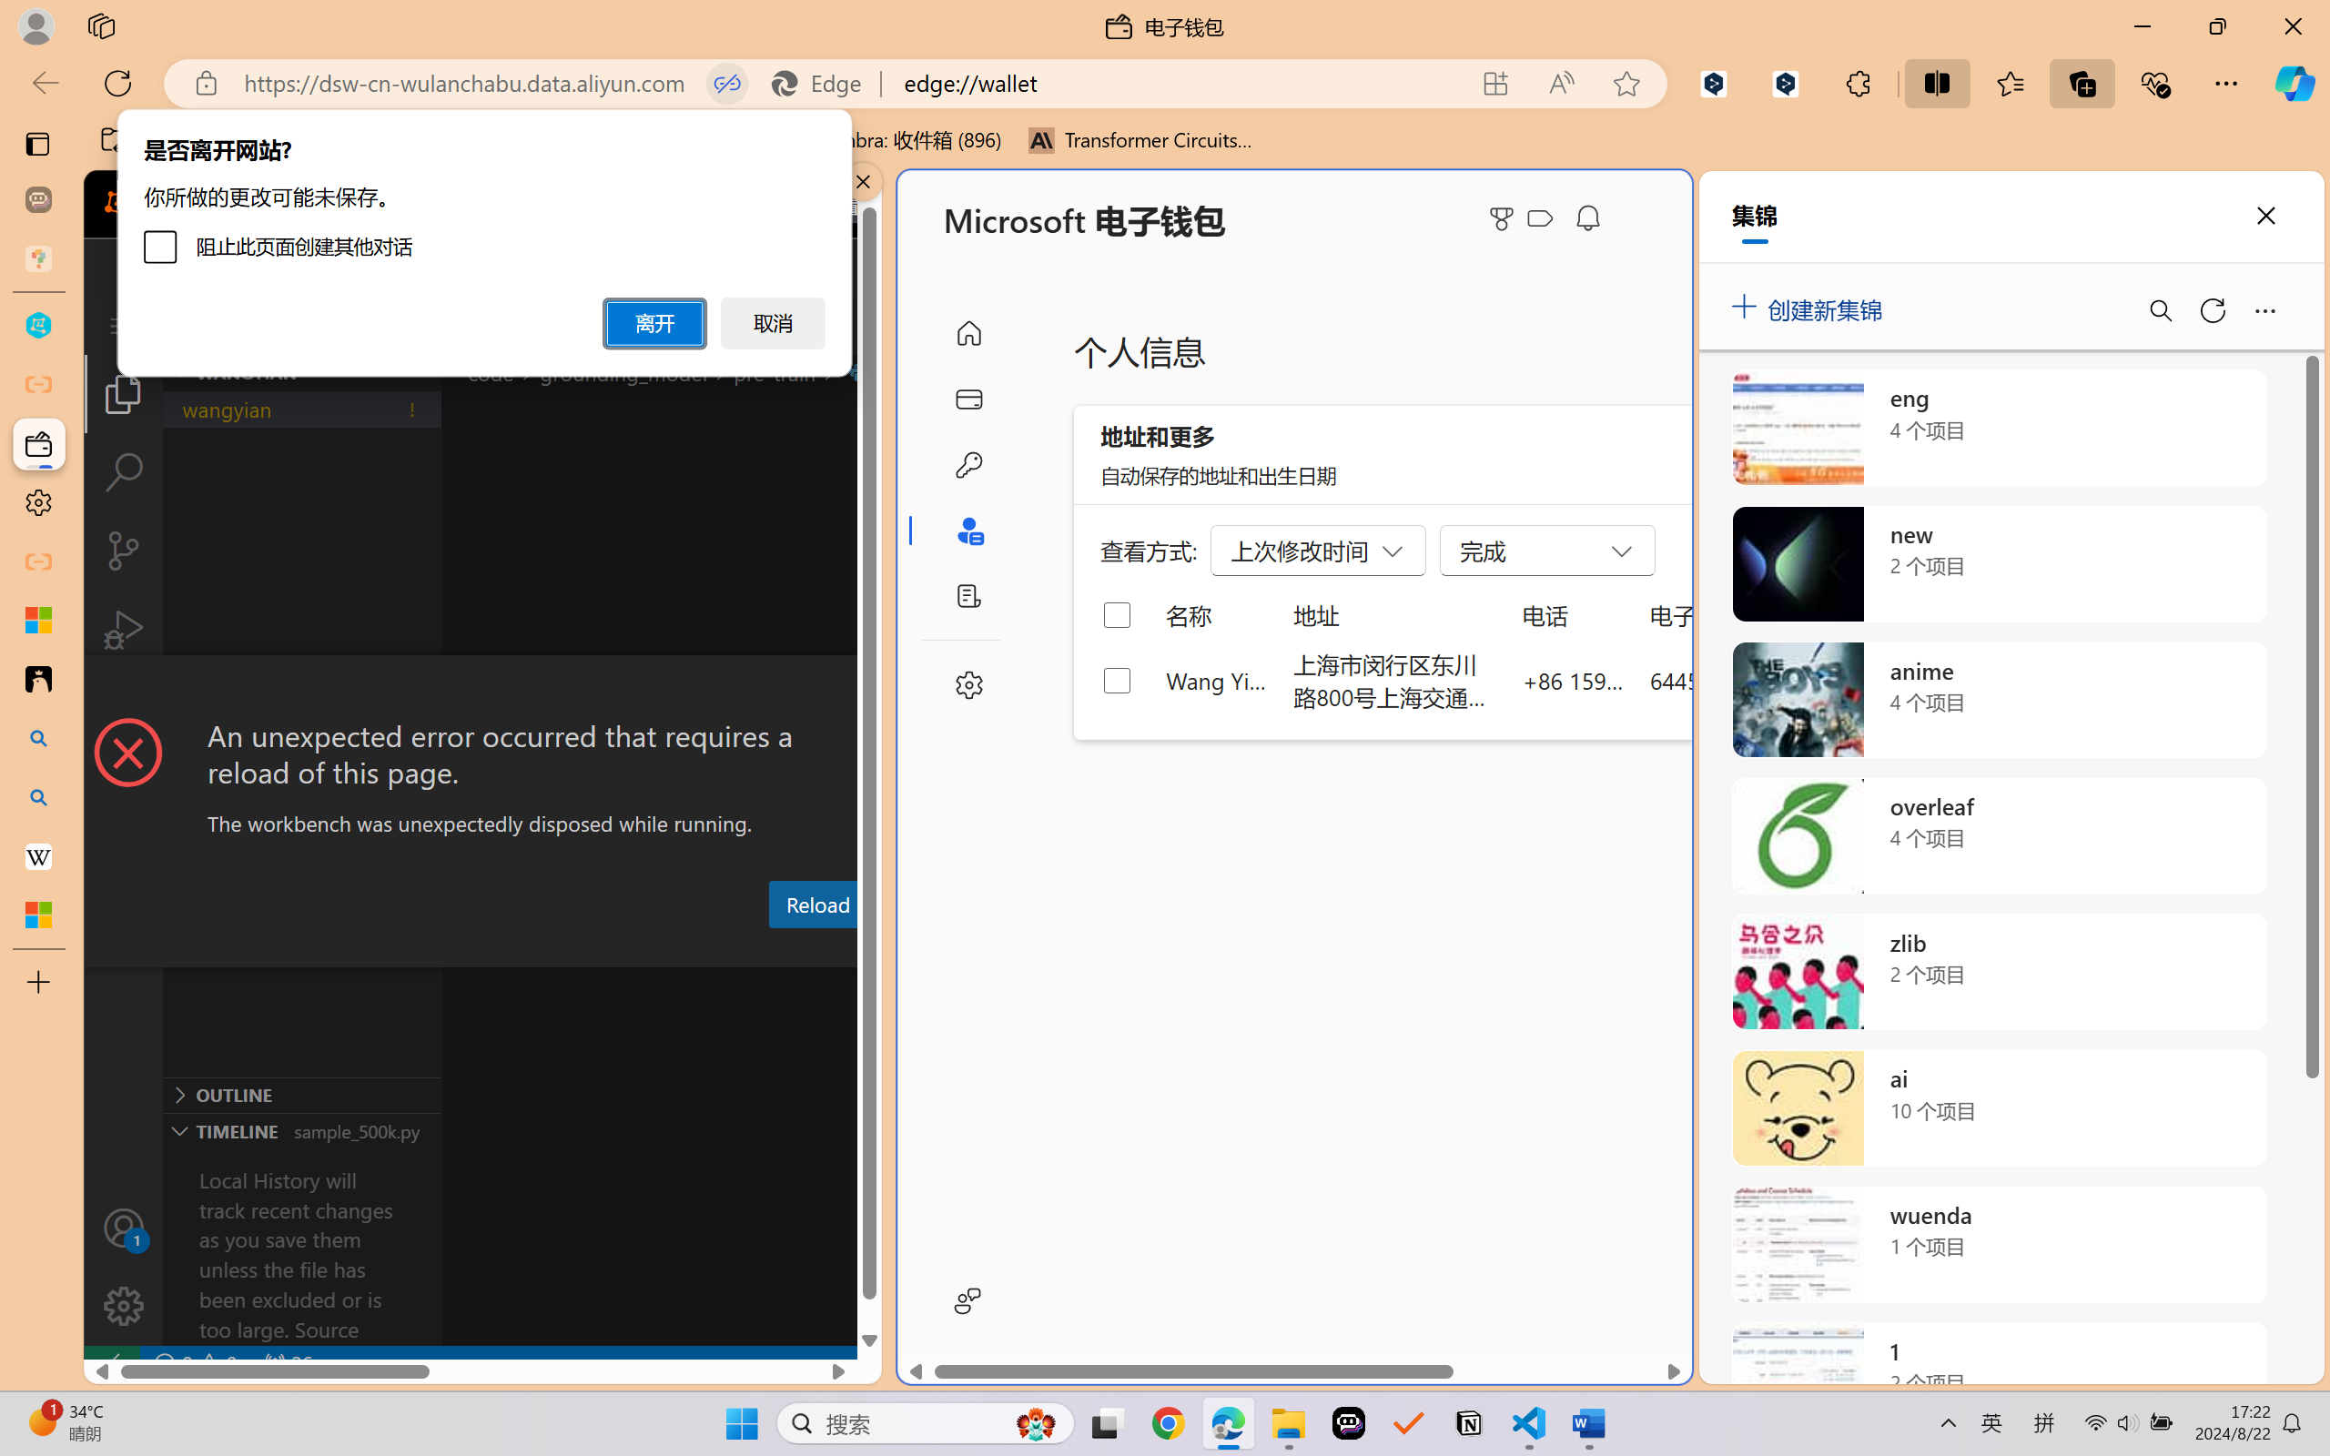 The height and width of the screenshot is (1456, 2330). Describe the element at coordinates (928, 949) in the screenshot. I see `Terminal (Ctrl+`)` at that location.